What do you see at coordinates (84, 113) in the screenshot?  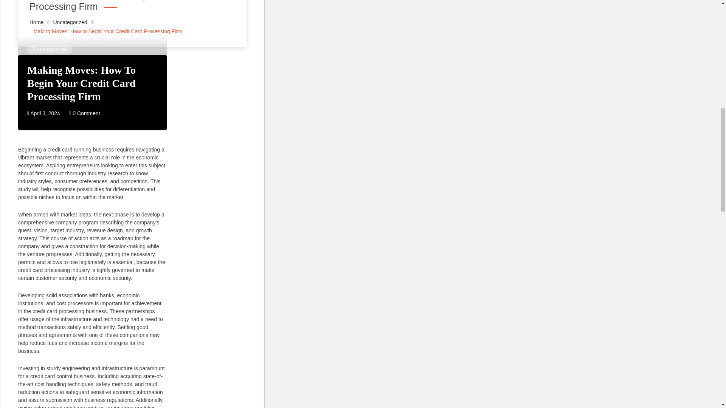 I see `0 Comment` at bounding box center [84, 113].